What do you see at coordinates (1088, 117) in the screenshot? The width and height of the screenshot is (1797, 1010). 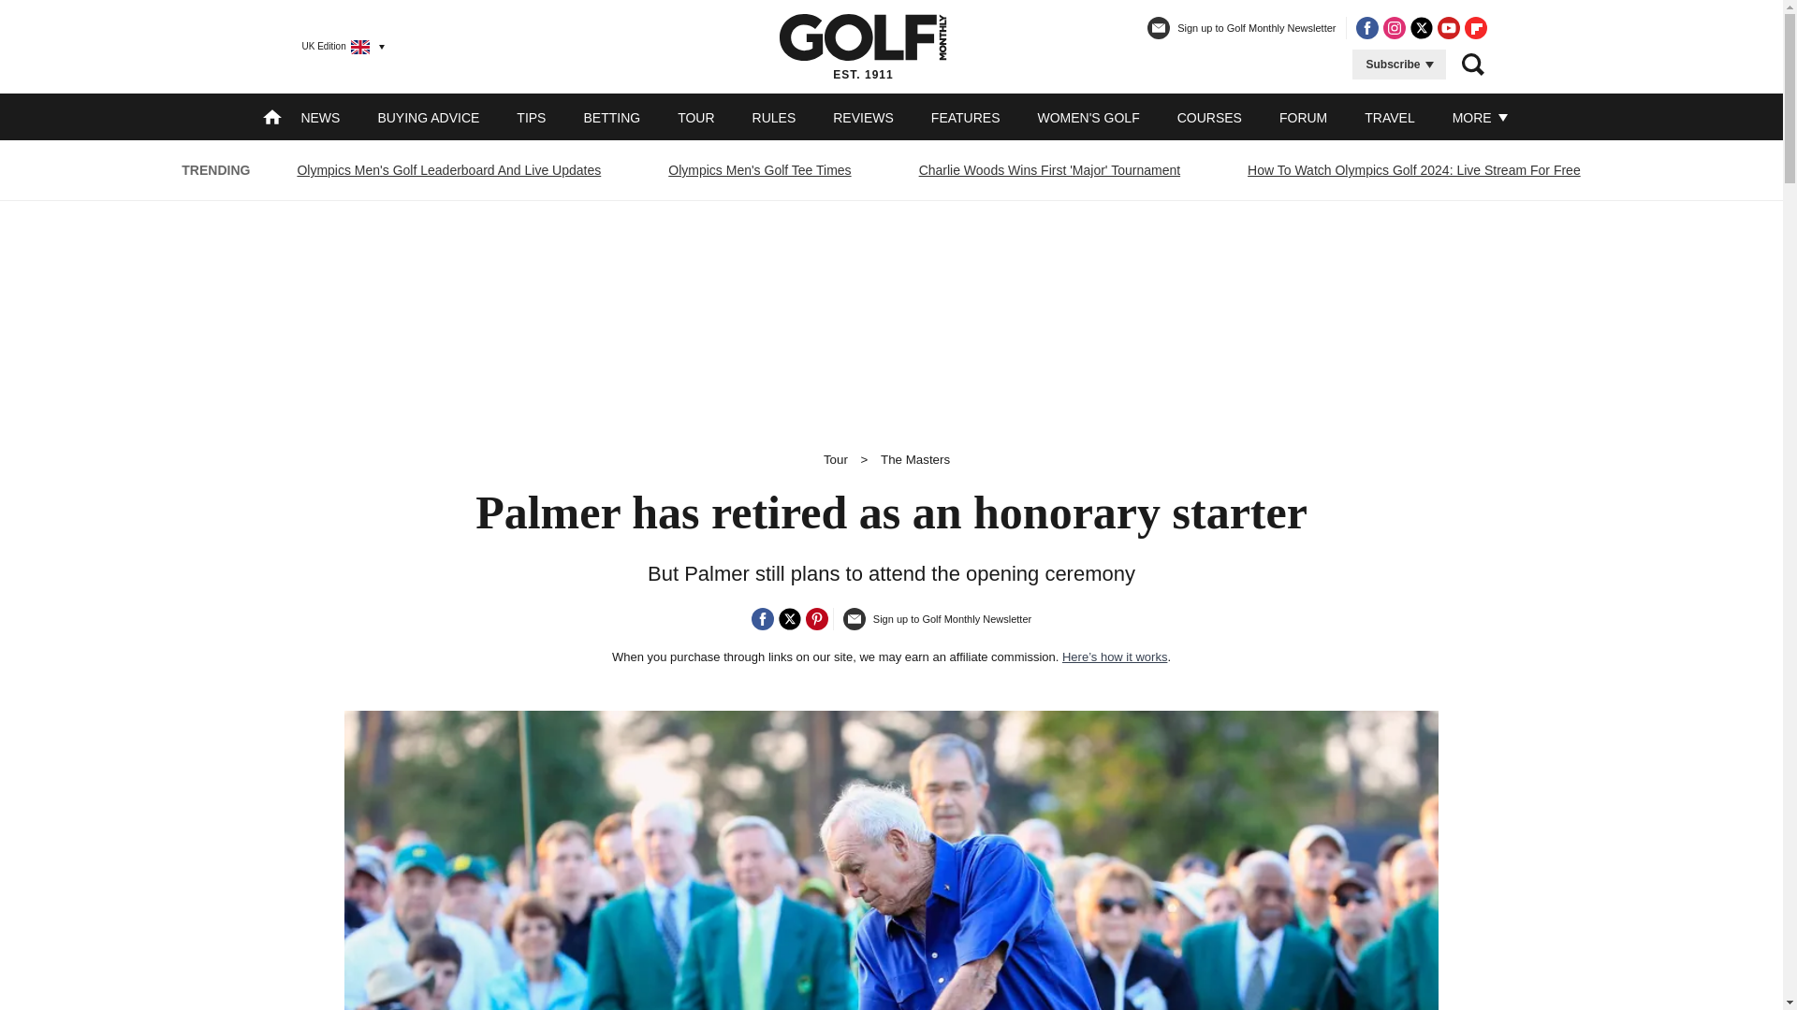 I see `WOMEN'S GOLF` at bounding box center [1088, 117].